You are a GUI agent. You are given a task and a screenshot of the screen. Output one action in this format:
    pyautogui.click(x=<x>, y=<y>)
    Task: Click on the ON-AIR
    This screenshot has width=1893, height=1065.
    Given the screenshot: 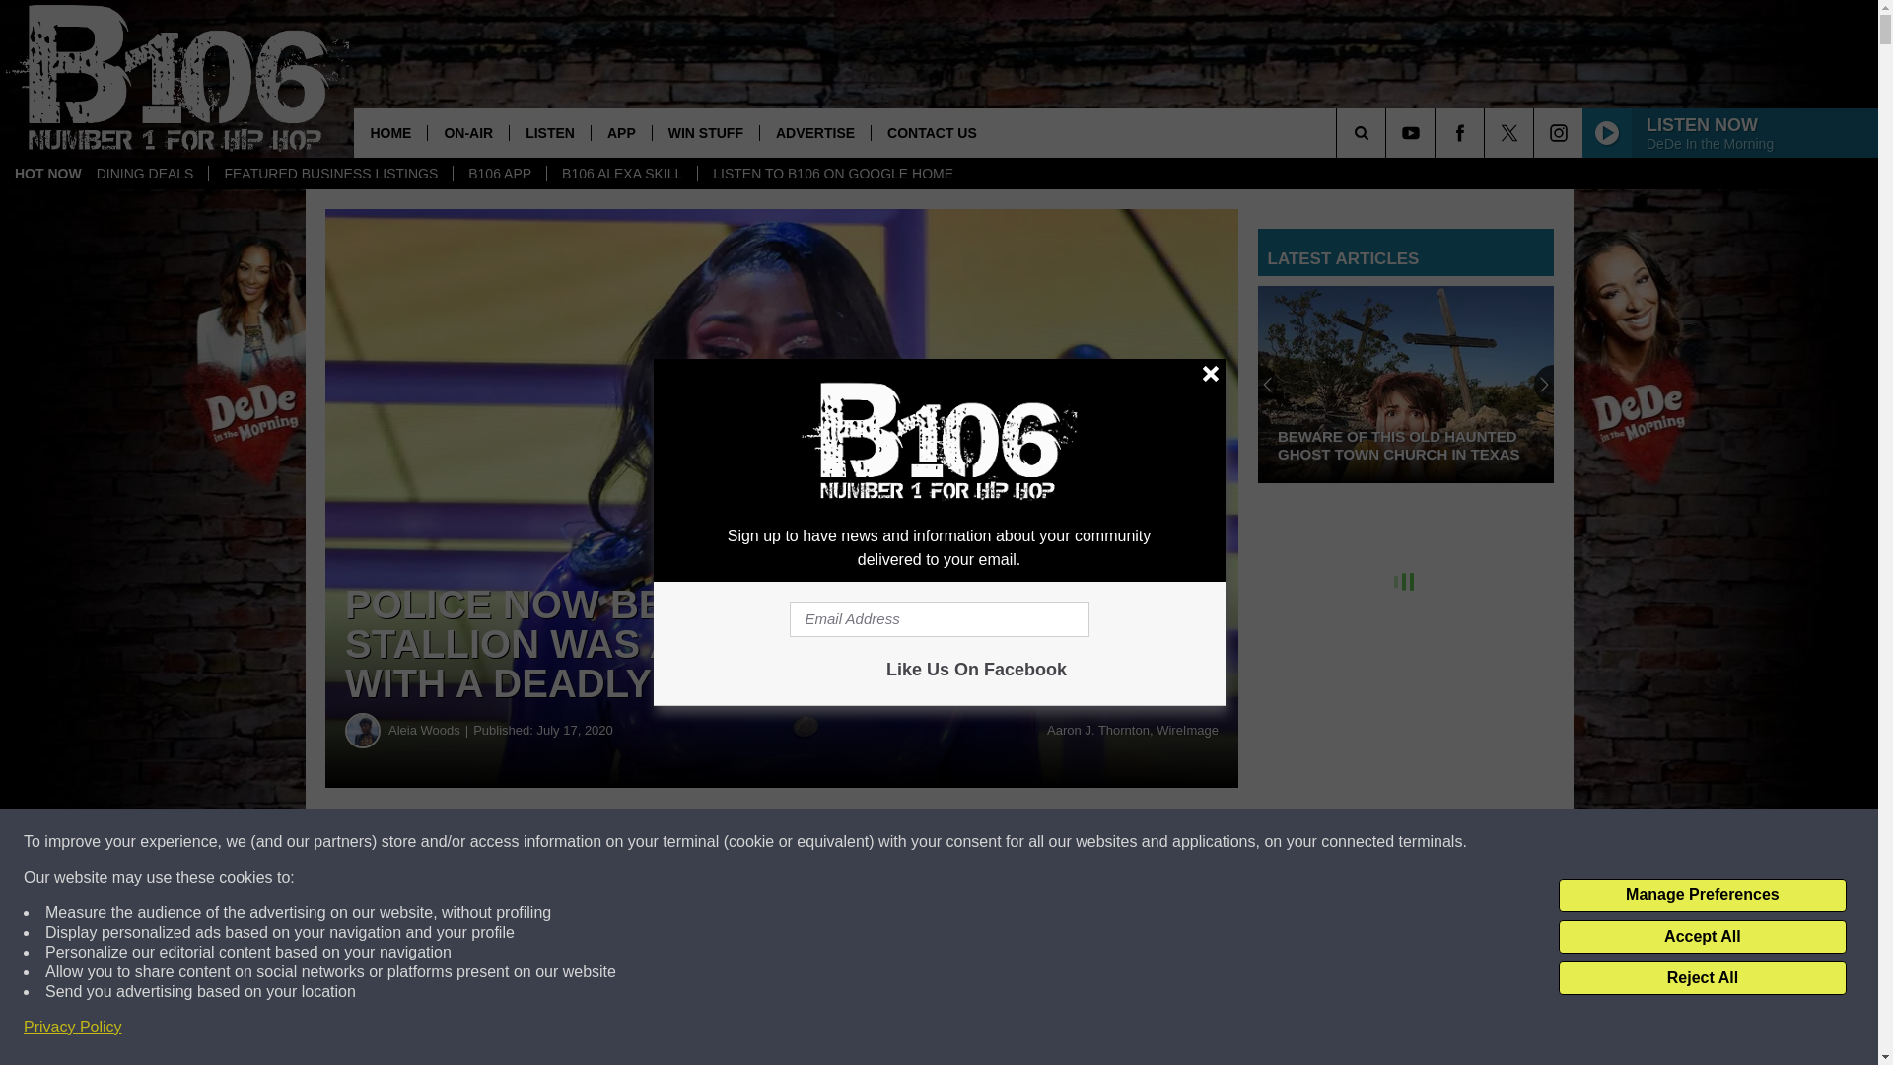 What is the action you would take?
    pyautogui.click(x=467, y=132)
    